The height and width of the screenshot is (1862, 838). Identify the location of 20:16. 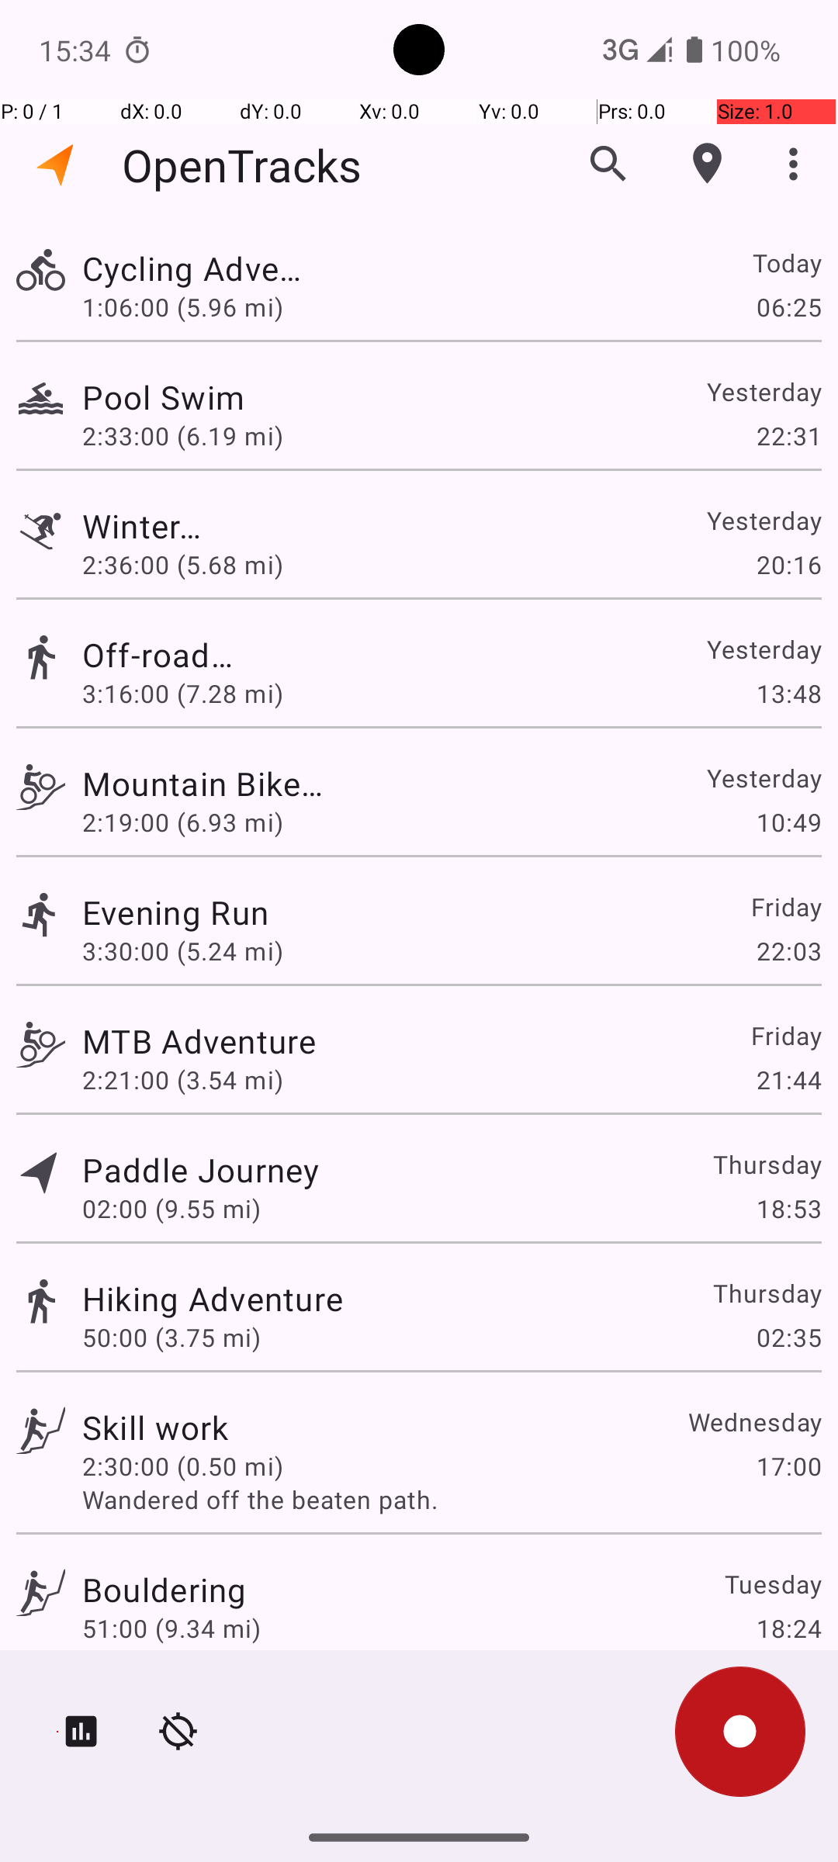
(788, 565).